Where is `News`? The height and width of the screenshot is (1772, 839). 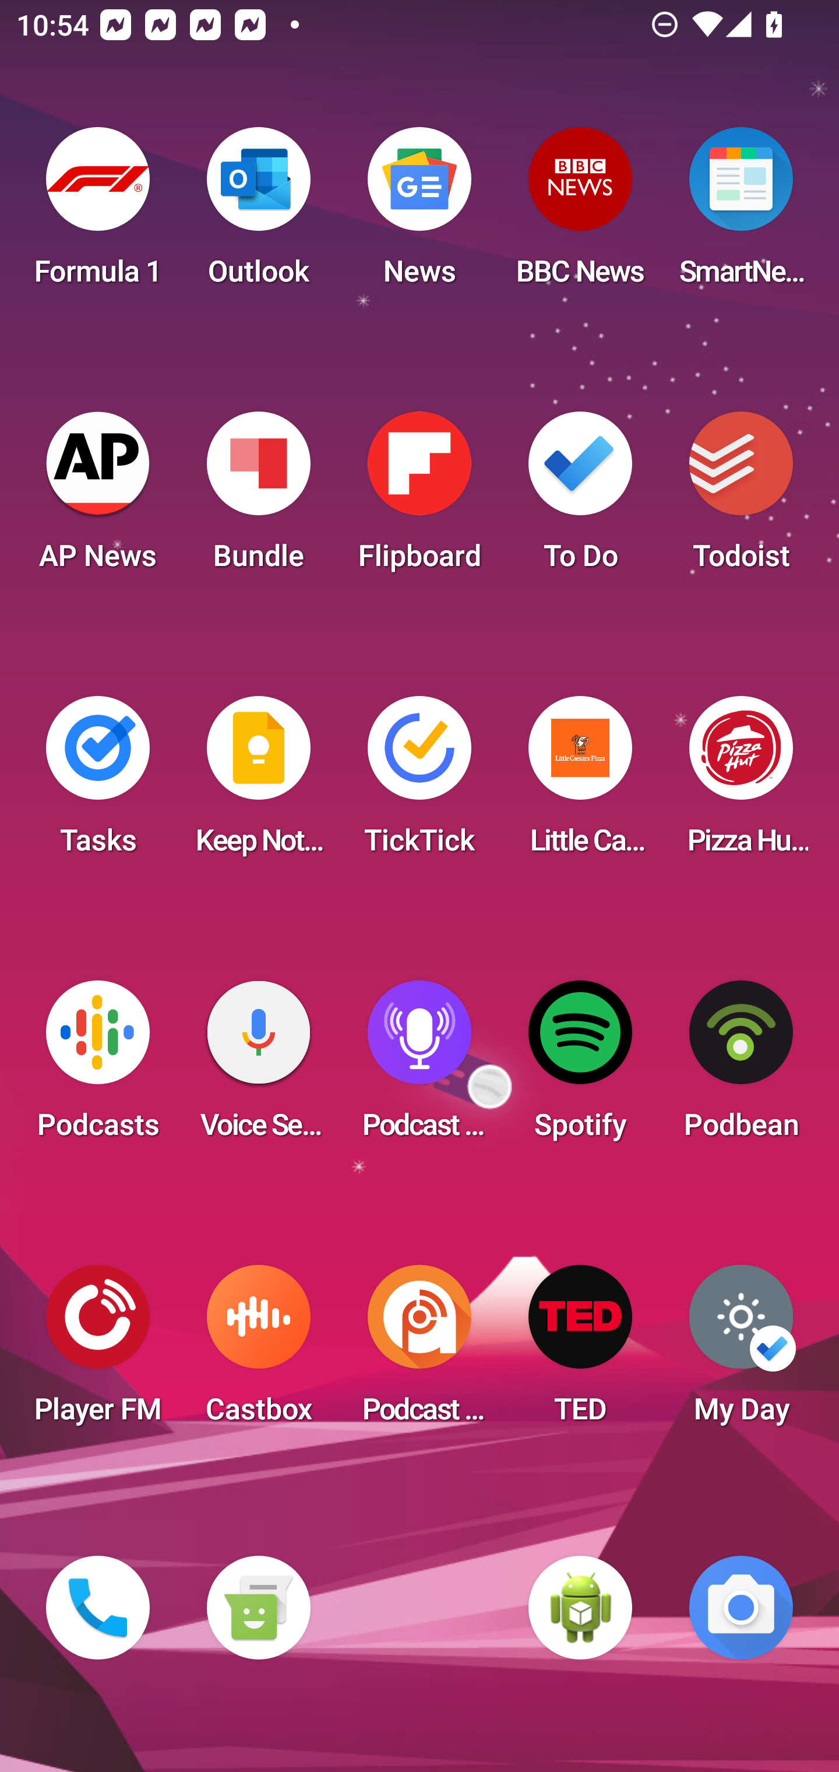 News is located at coordinates (419, 213).